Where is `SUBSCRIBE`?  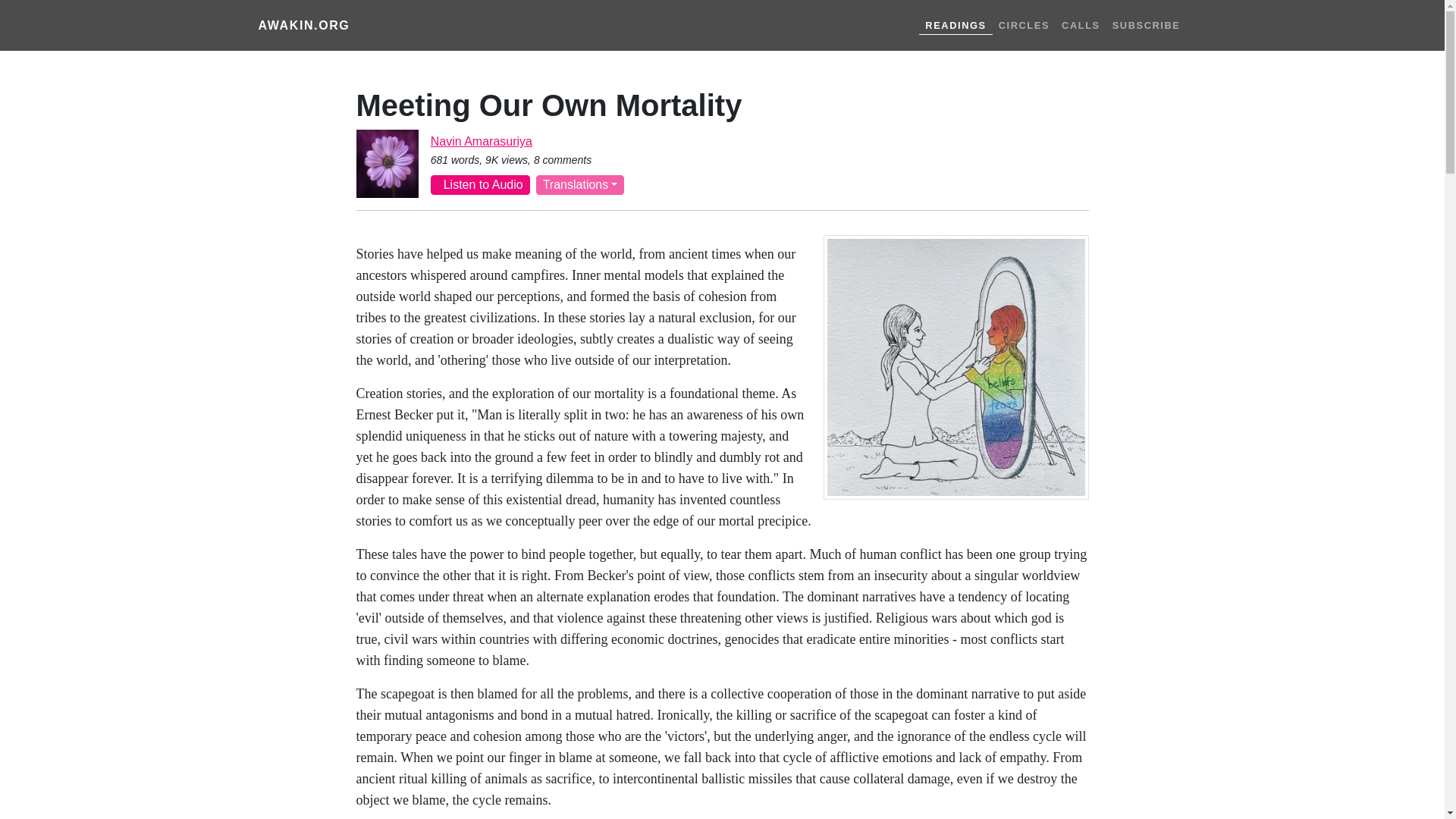
SUBSCRIBE is located at coordinates (1147, 25).